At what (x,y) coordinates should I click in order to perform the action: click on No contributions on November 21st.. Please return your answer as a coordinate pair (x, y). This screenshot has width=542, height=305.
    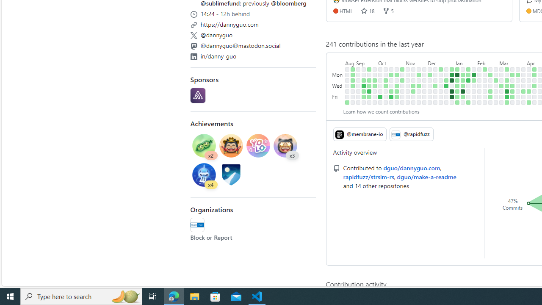
    Looking at the image, I should click on (419, 80).